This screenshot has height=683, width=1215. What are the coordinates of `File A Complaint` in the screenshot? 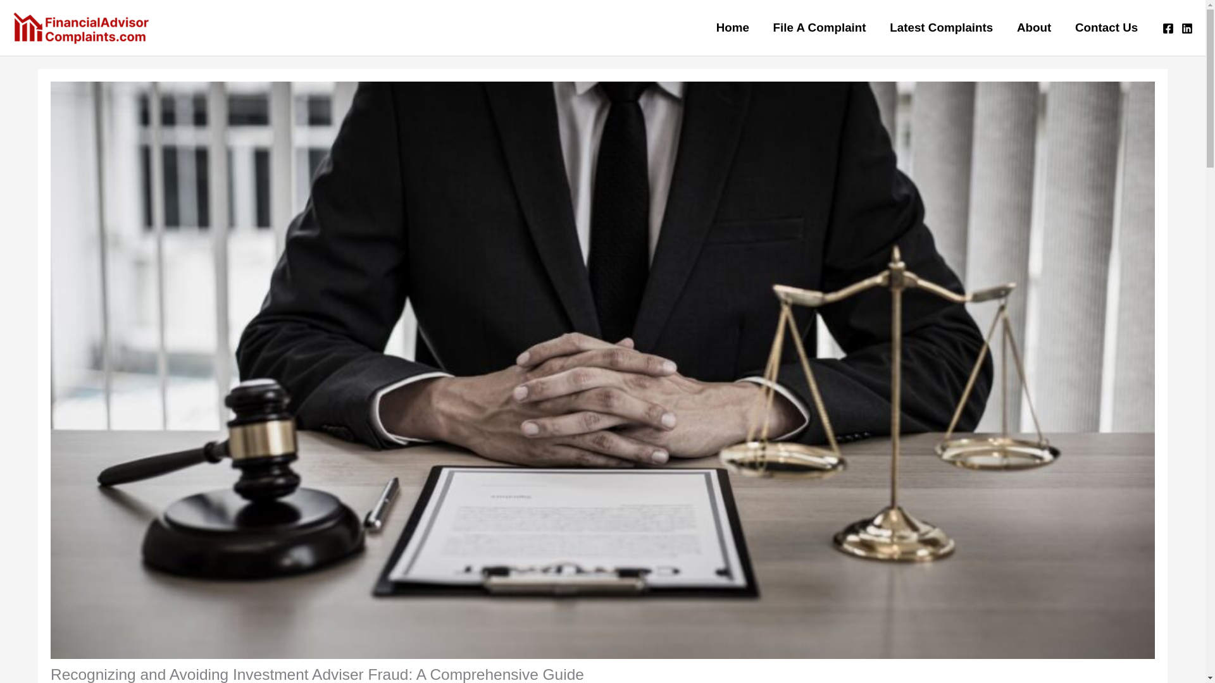 It's located at (820, 28).